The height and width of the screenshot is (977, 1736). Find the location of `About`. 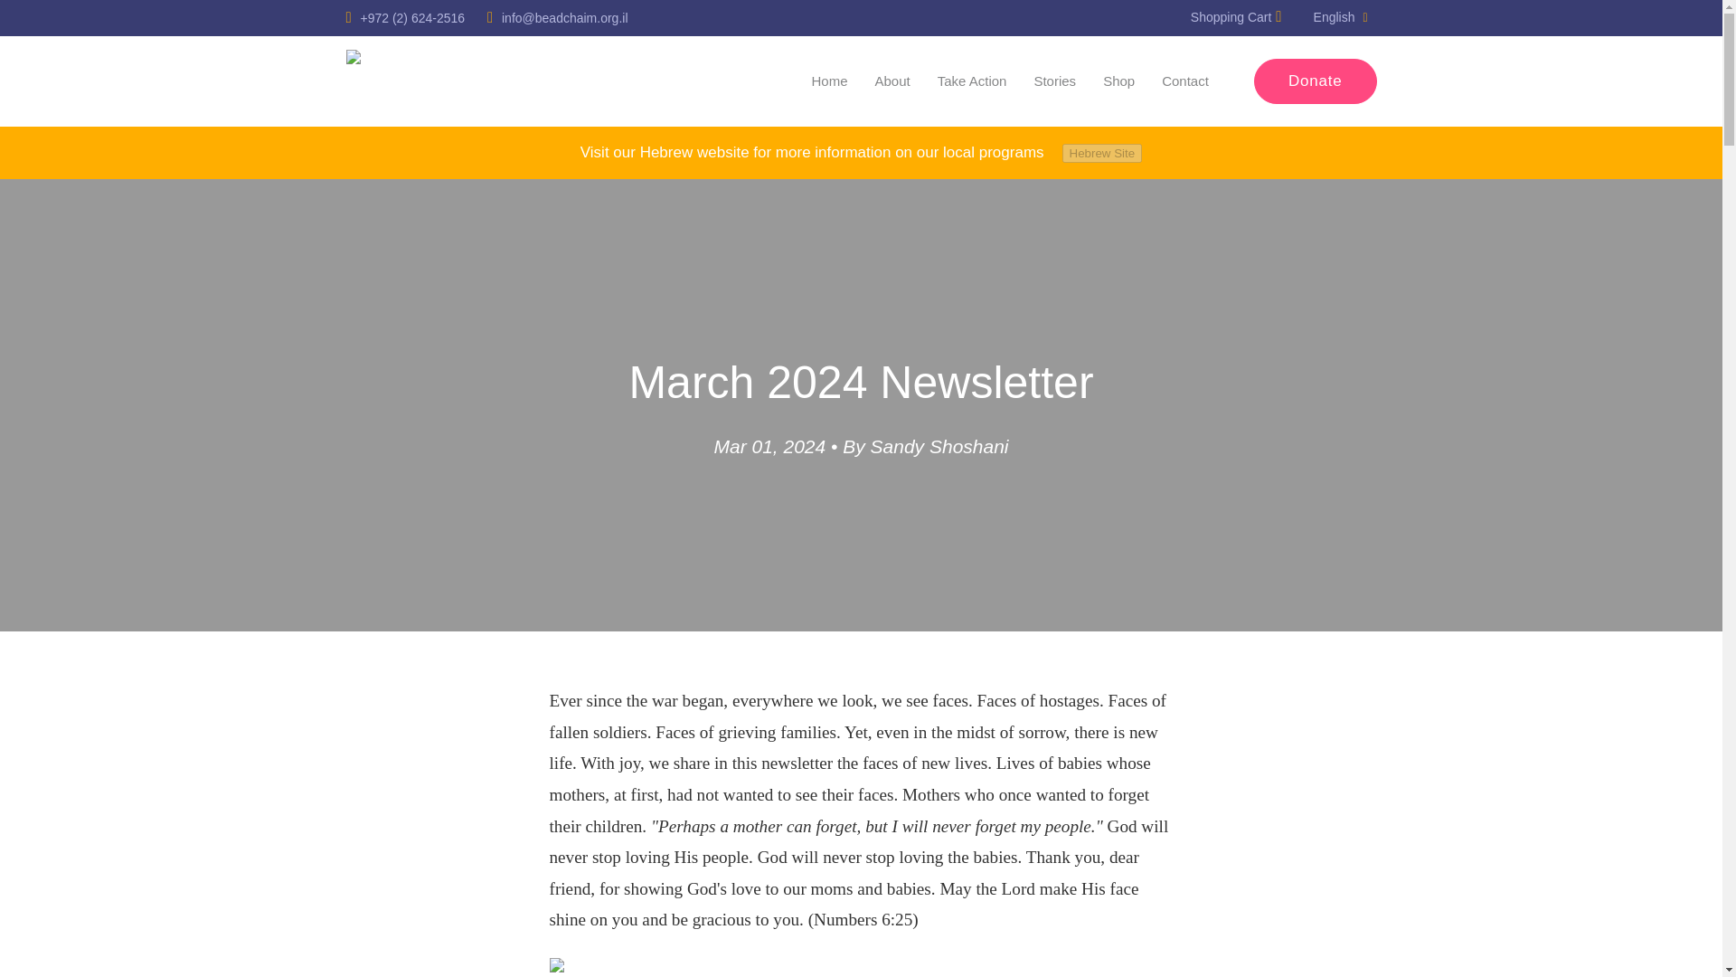

About is located at coordinates (892, 83).